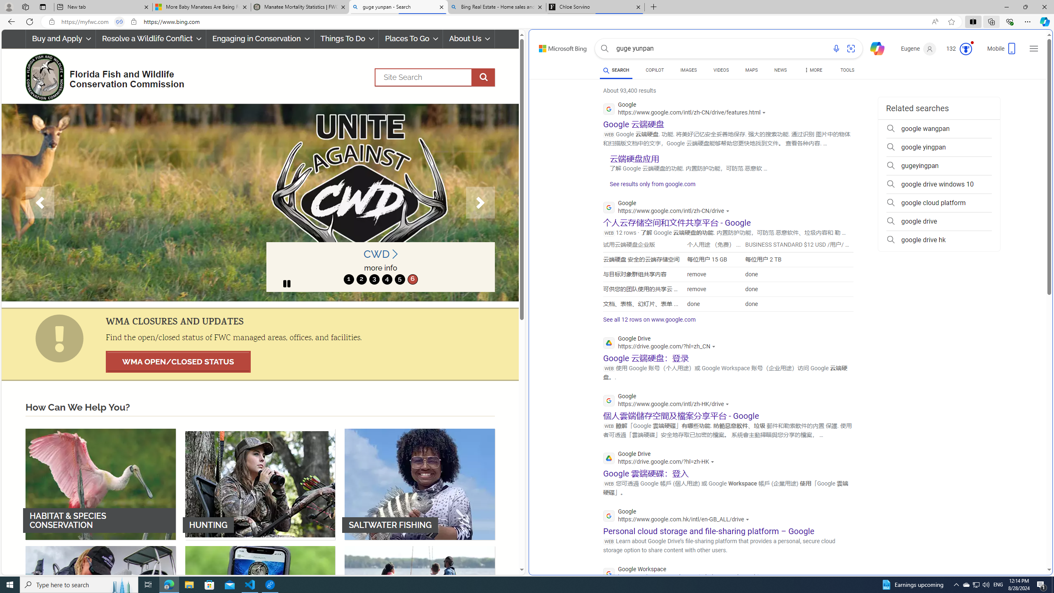  What do you see at coordinates (939, 203) in the screenshot?
I see `google cloud platform` at bounding box center [939, 203].